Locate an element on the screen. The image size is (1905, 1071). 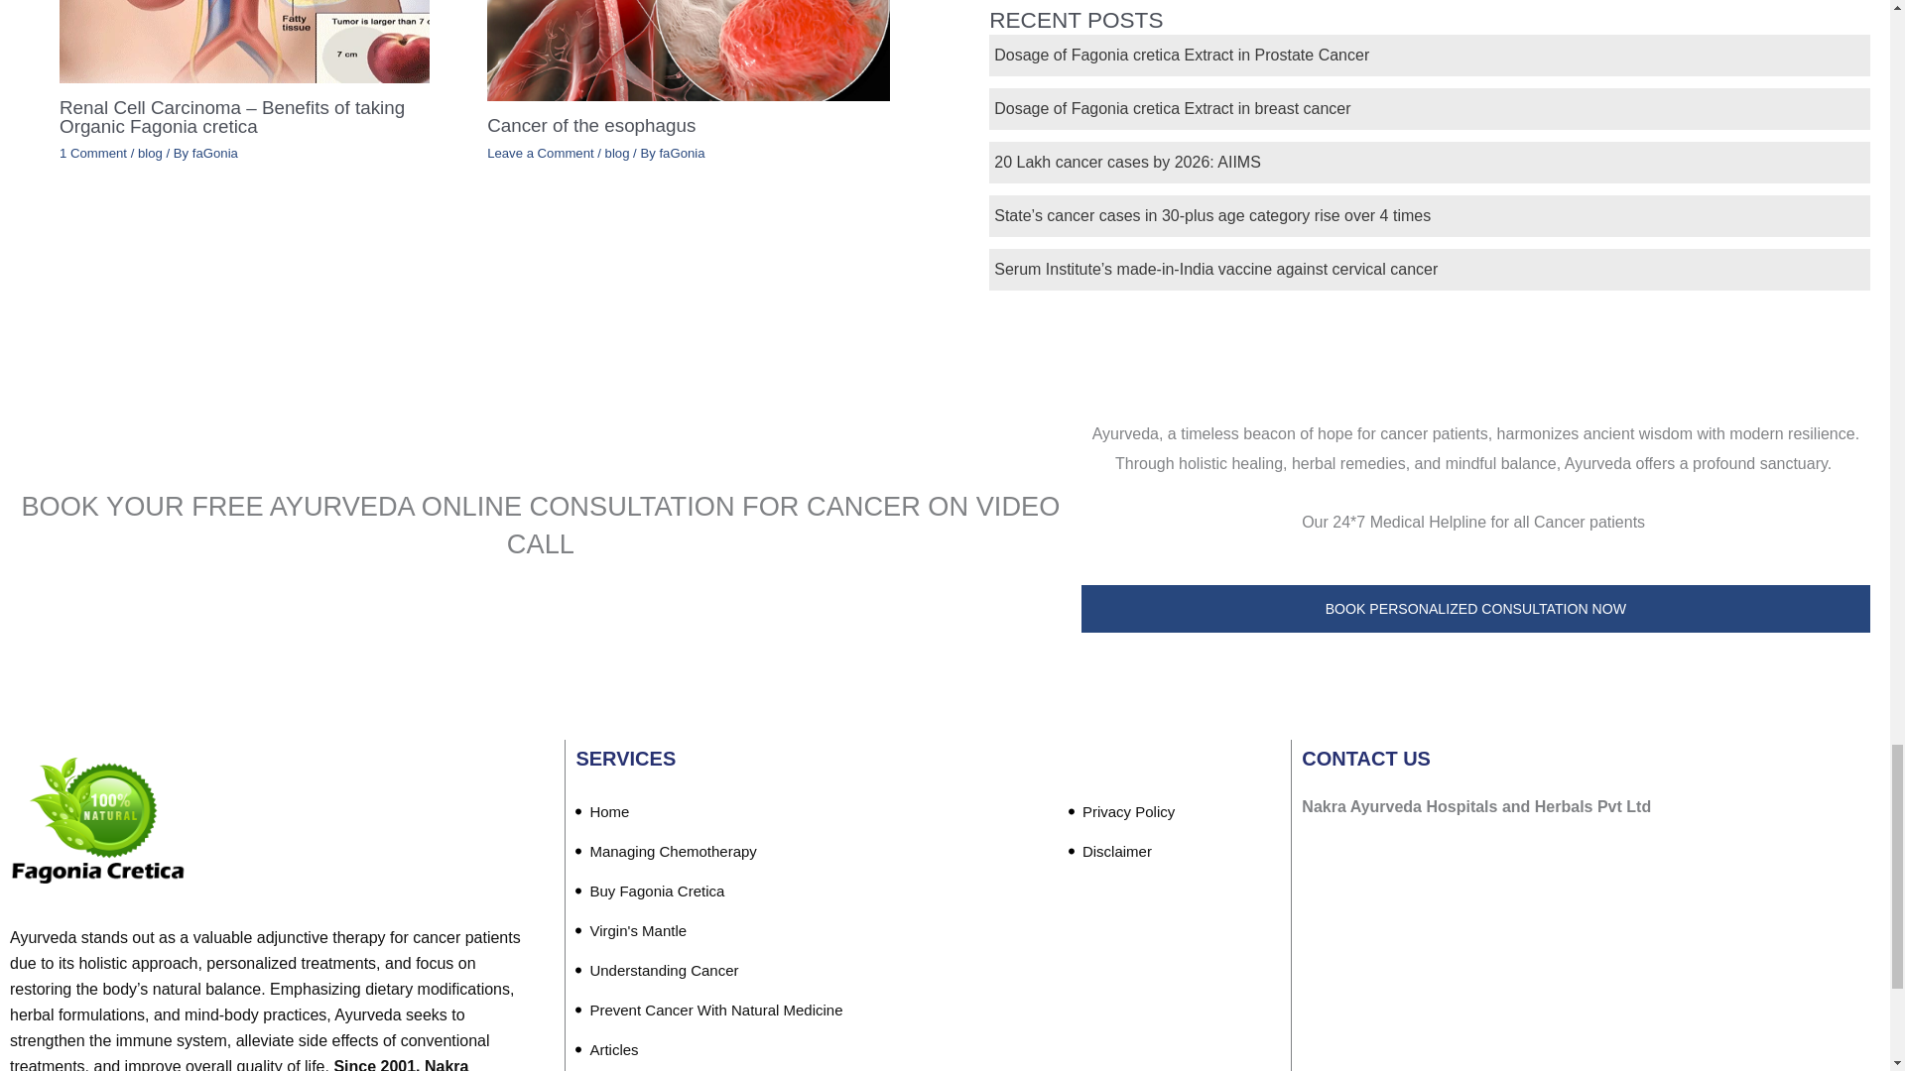
Prevent Cancer With Natural Medicine is located at coordinates (708, 1010).